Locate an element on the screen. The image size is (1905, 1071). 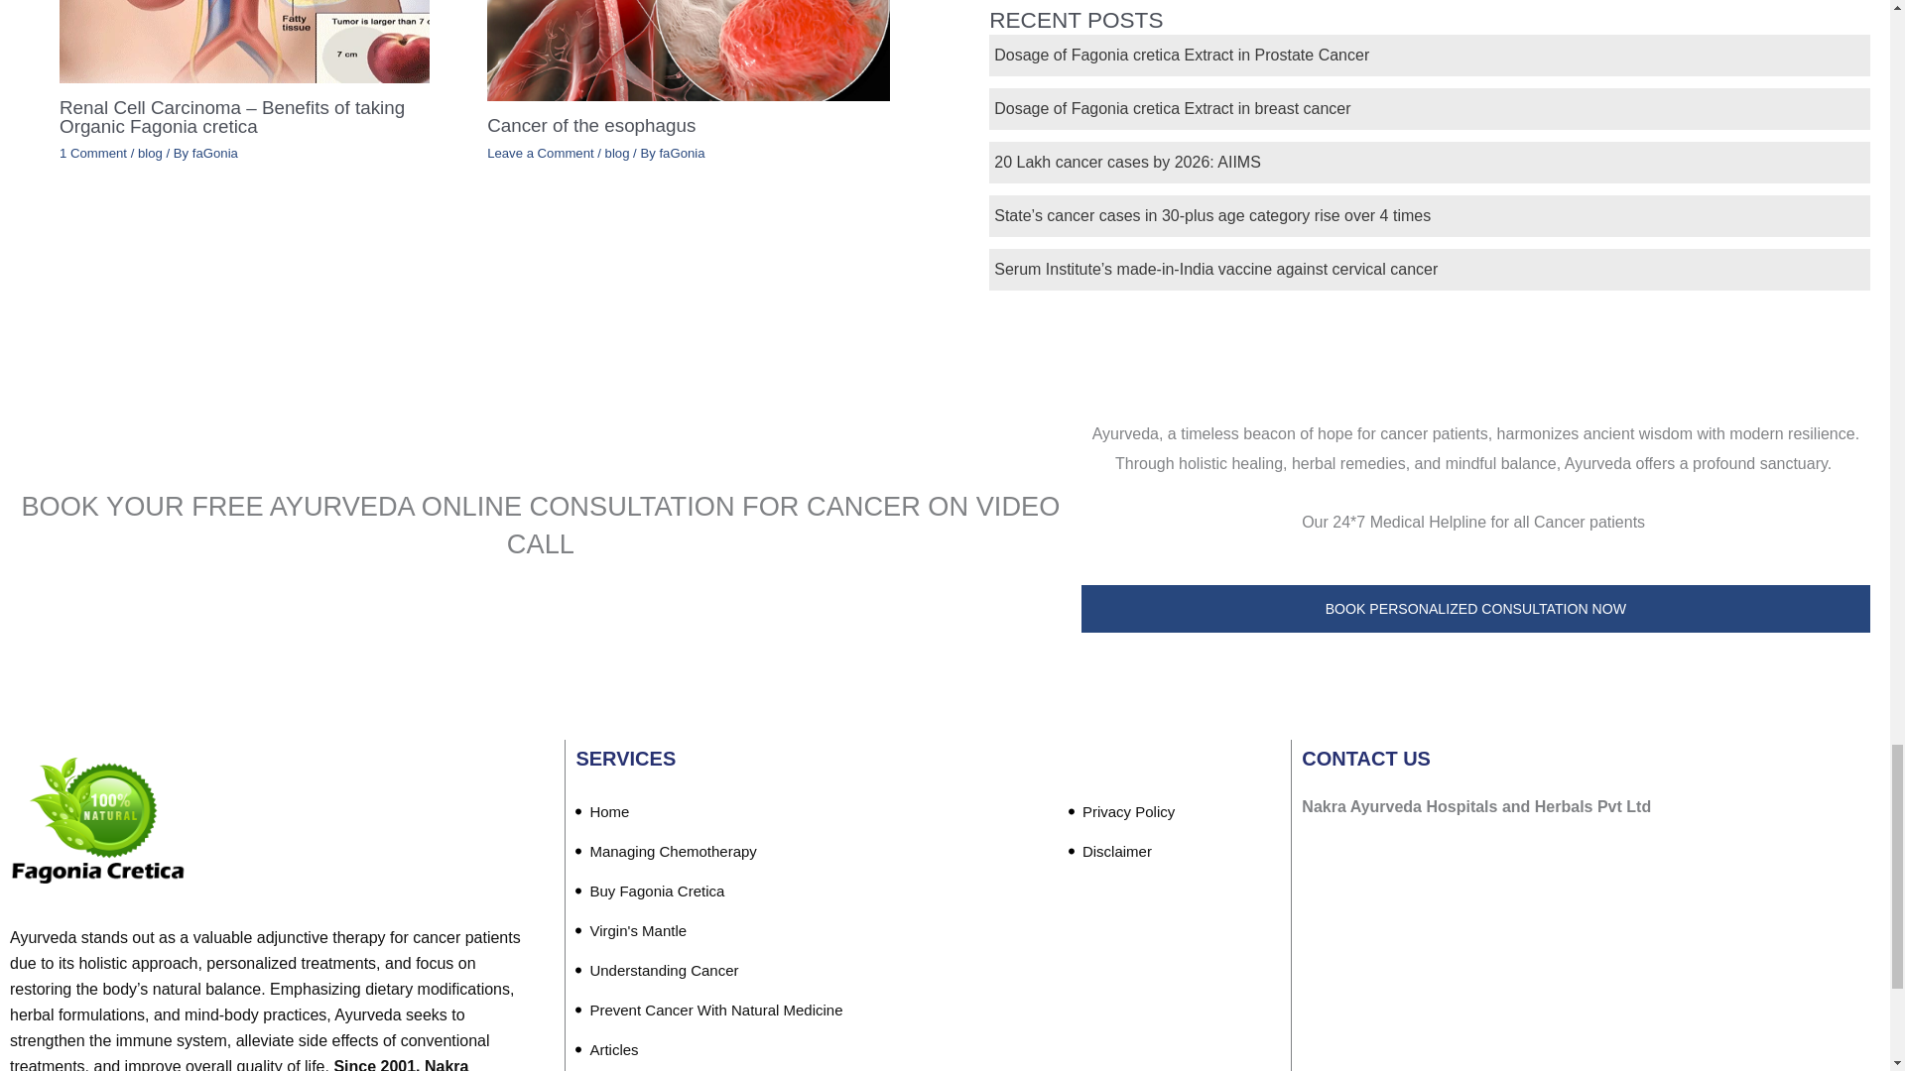
Prevent Cancer With Natural Medicine is located at coordinates (708, 1010).